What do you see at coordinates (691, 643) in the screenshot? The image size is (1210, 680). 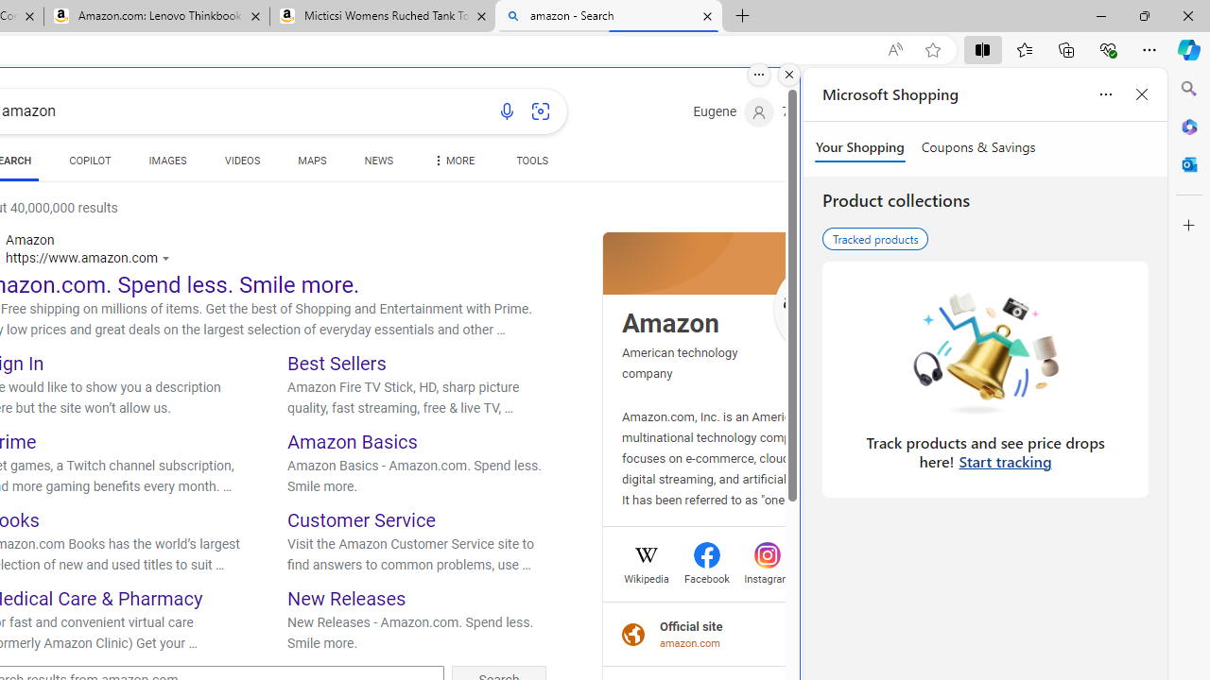 I see `amazon.com` at bounding box center [691, 643].